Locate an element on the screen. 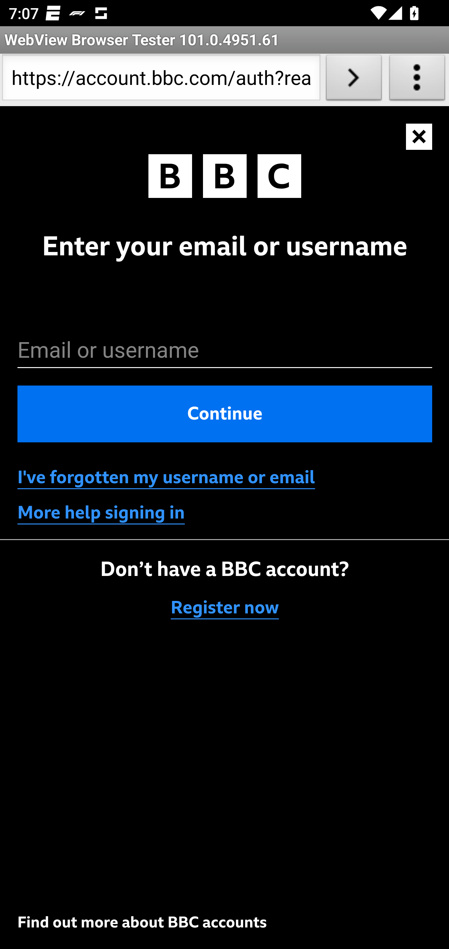 The height and width of the screenshot is (949, 449). Close and return to where you originally came from is located at coordinates (420, 137).